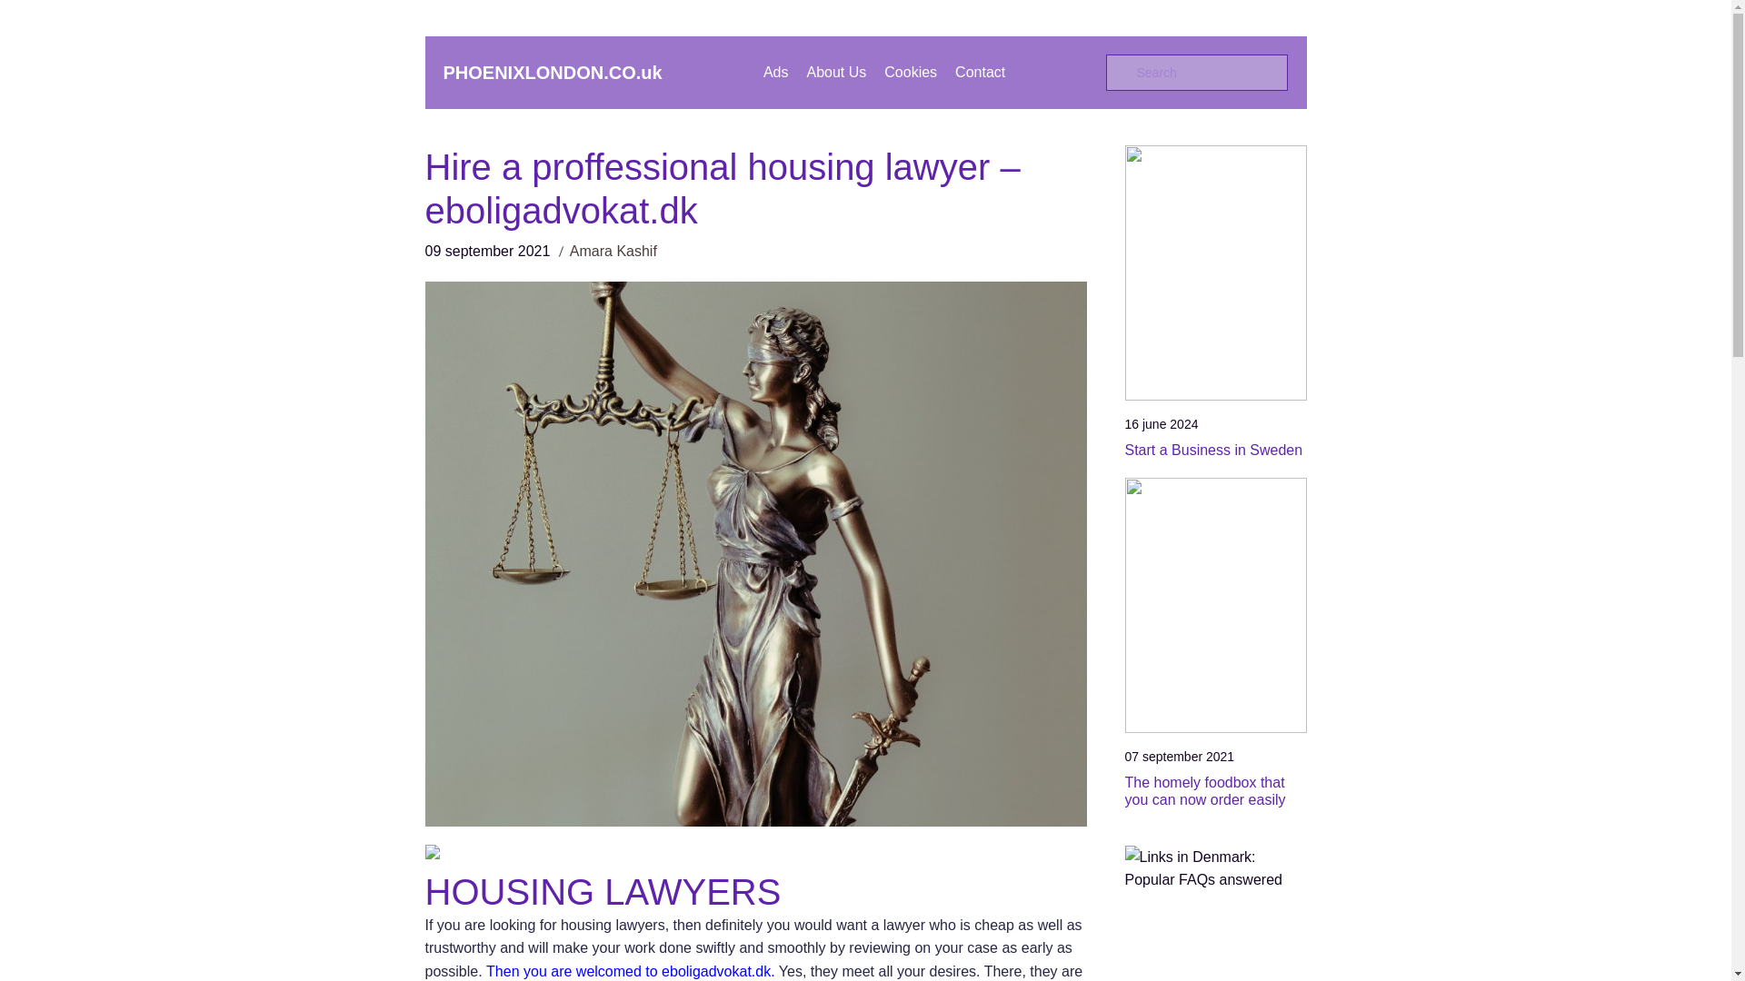 This screenshot has height=981, width=1745. Describe the element at coordinates (1216, 790) in the screenshot. I see `The homely foodbox that you can now order easily` at that location.